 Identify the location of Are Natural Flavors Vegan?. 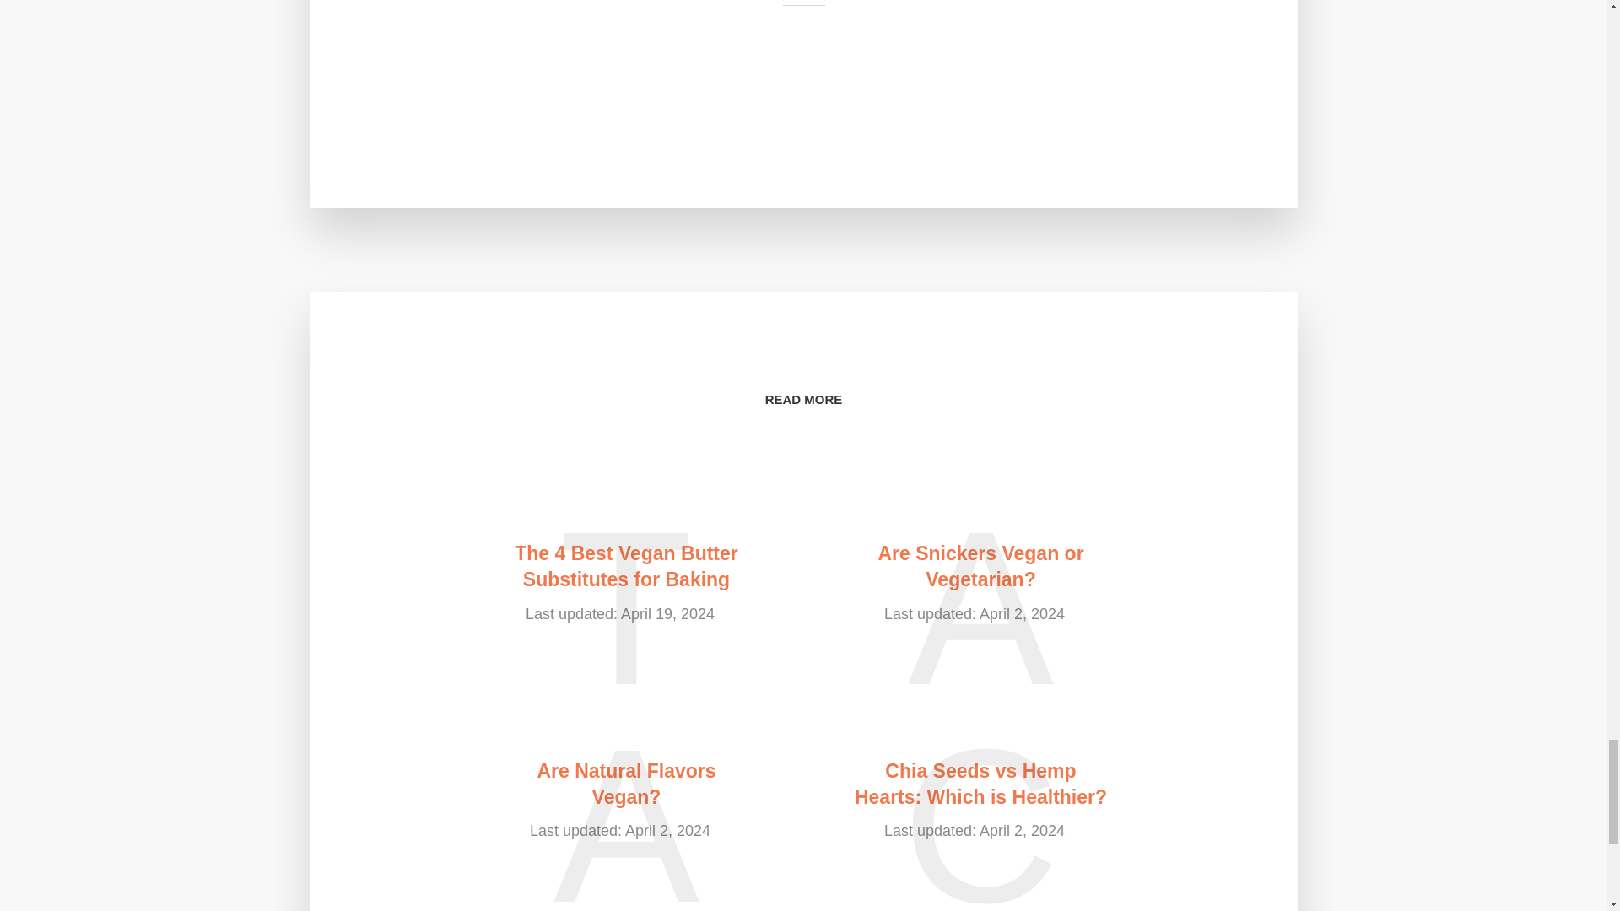
(626, 784).